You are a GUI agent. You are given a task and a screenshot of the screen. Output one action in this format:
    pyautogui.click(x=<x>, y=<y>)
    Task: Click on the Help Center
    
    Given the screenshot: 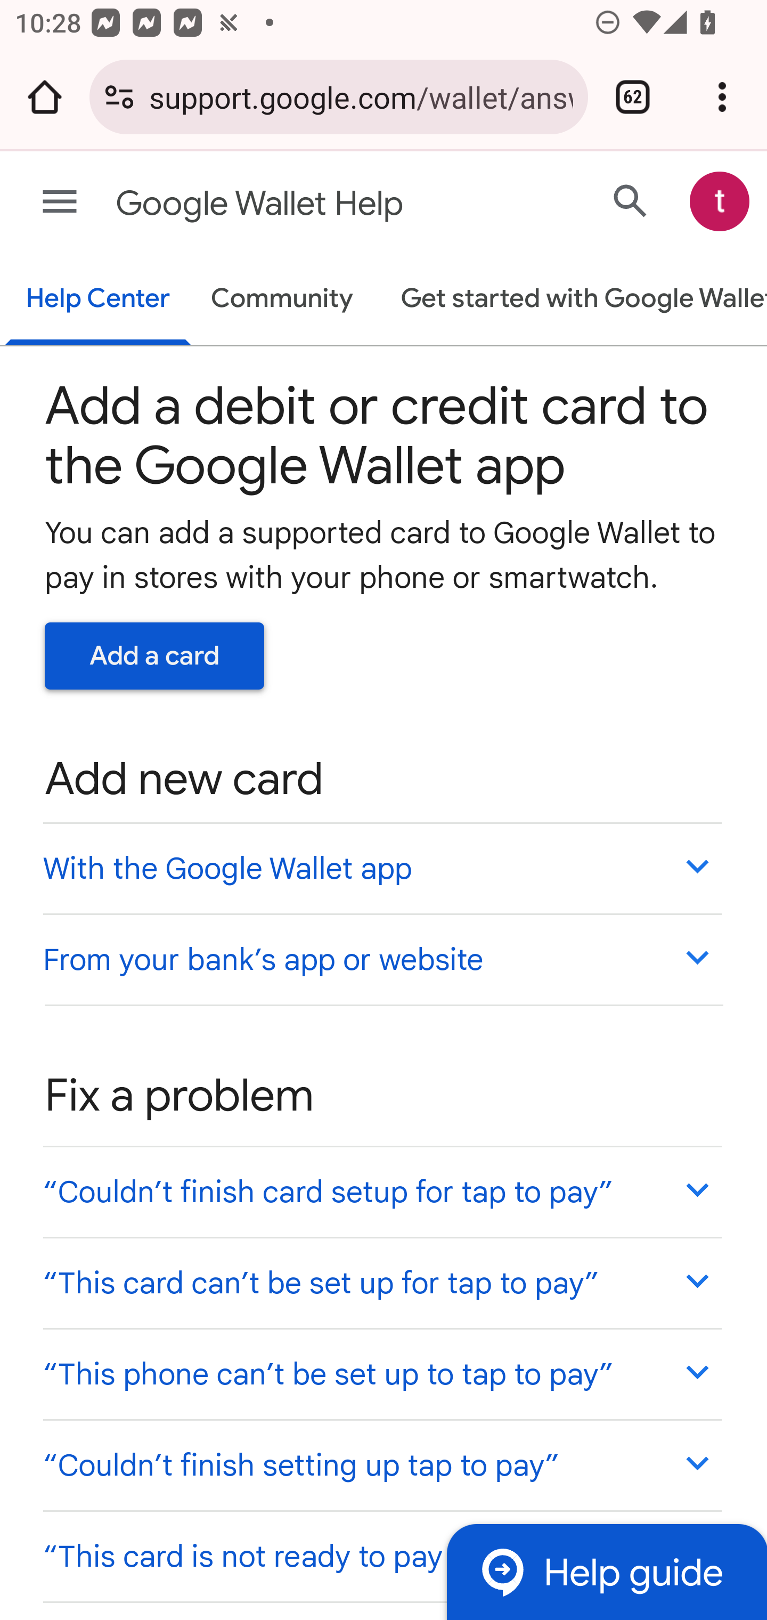 What is the action you would take?
    pyautogui.click(x=98, y=299)
    